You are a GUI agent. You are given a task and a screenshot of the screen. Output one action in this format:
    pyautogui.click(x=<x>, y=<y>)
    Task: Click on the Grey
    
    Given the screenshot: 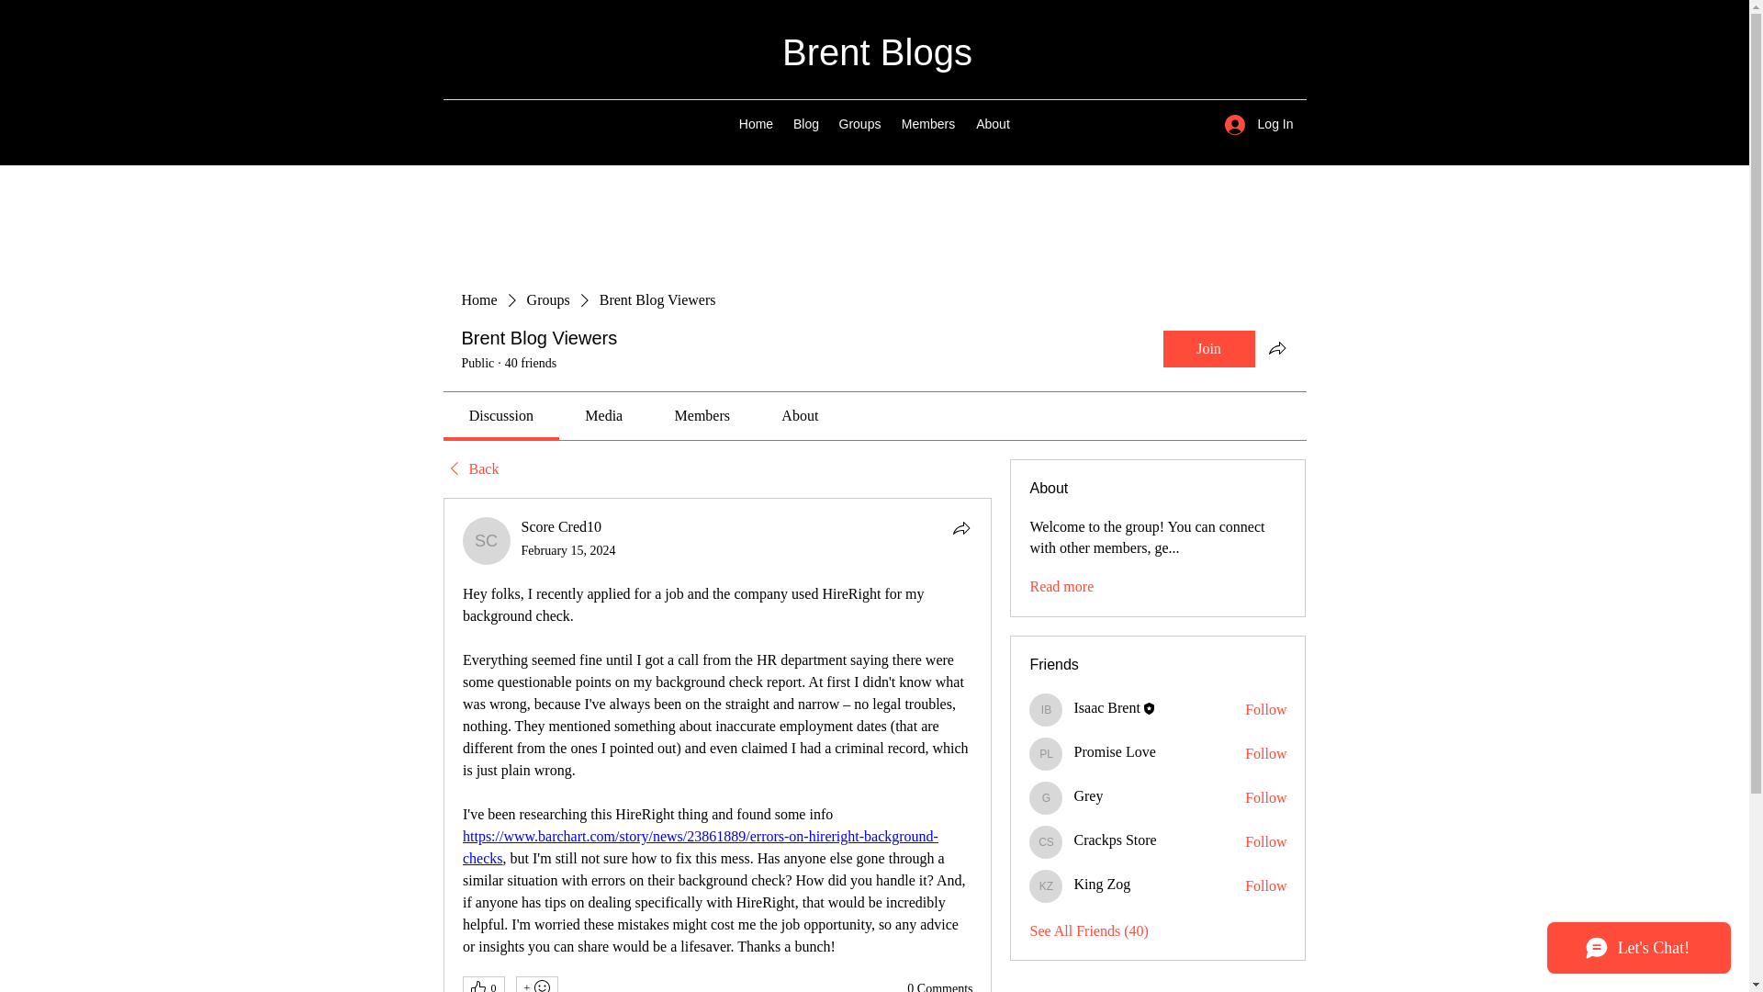 What is the action you would take?
    pyautogui.click(x=1088, y=795)
    